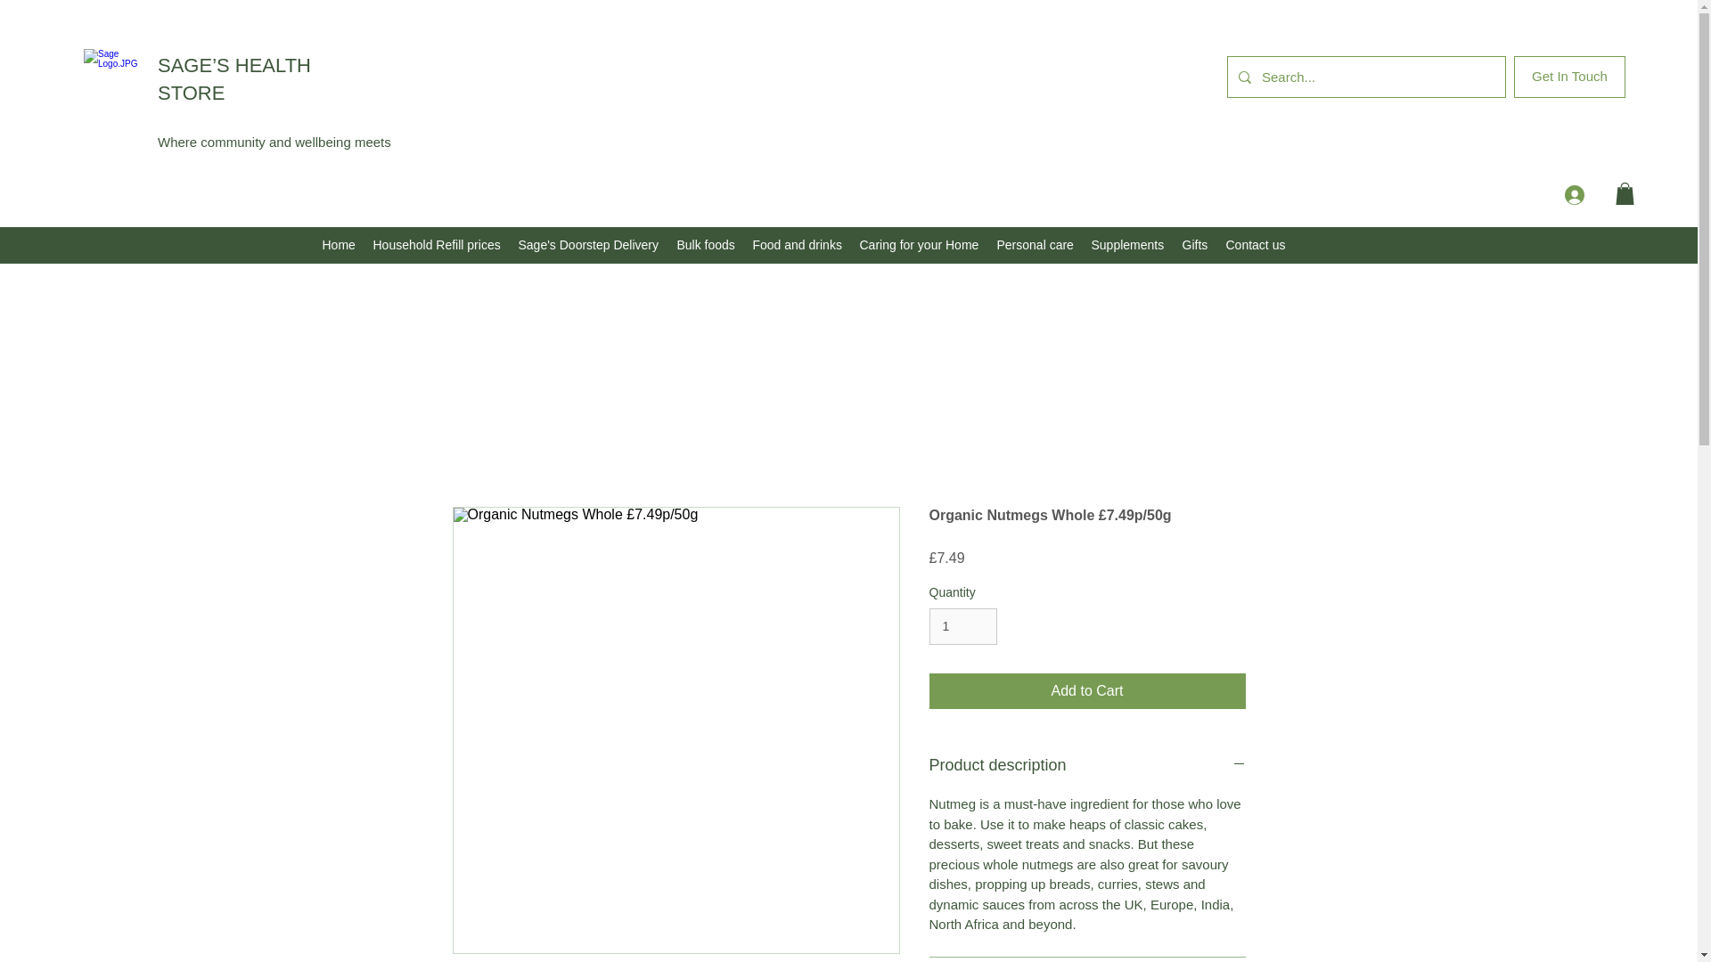 Image resolution: width=1711 pixels, height=962 pixels. What do you see at coordinates (339, 246) in the screenshot?
I see `Home` at bounding box center [339, 246].